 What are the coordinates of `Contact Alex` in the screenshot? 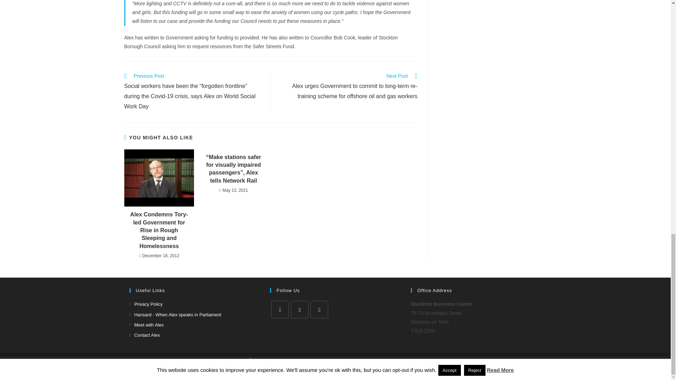 It's located at (145, 335).